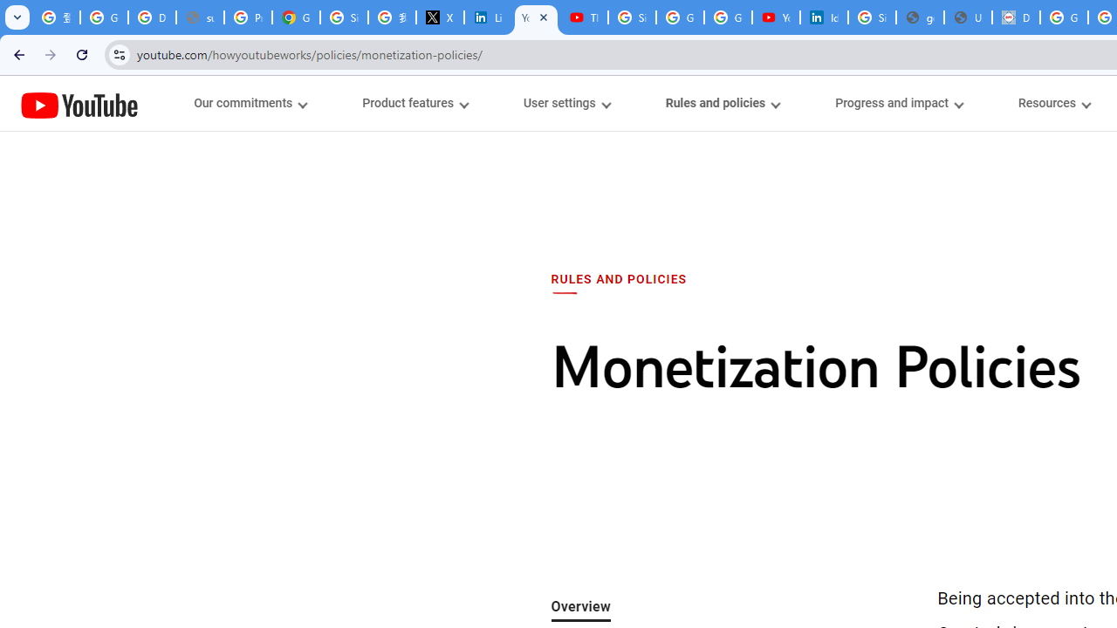 The image size is (1117, 628). What do you see at coordinates (344, 17) in the screenshot?
I see `Sign in - Google Accounts` at bounding box center [344, 17].